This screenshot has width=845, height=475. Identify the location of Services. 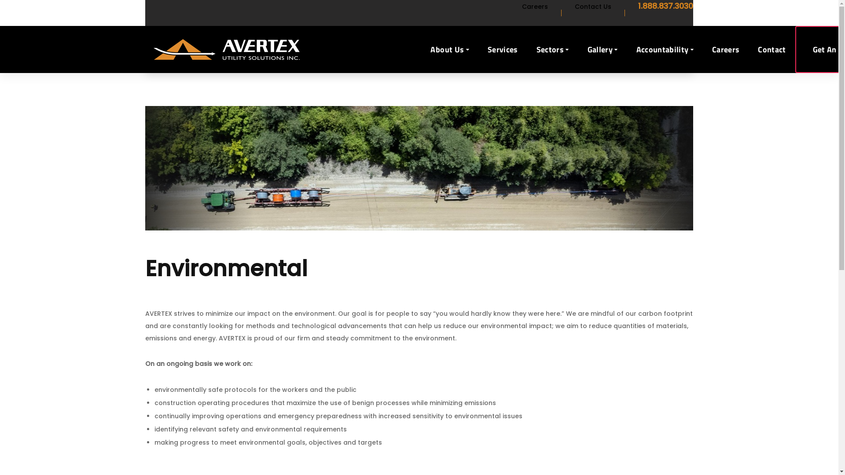
(503, 49).